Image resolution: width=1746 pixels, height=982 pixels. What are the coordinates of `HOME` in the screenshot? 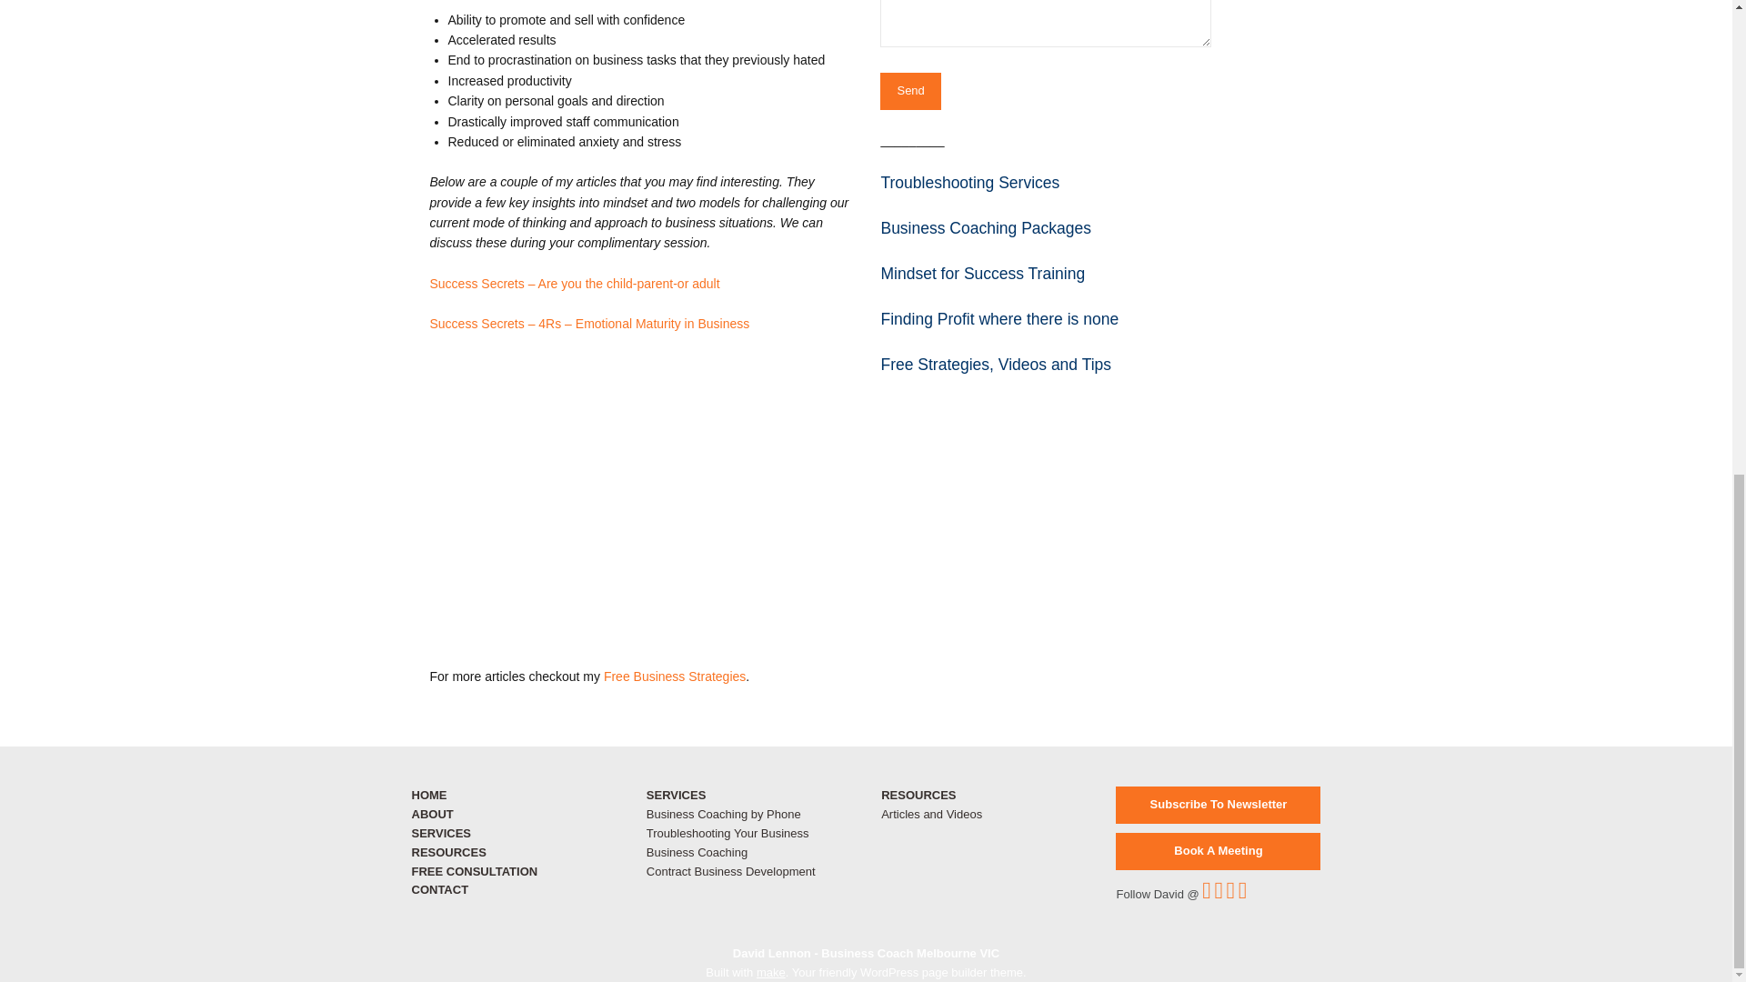 It's located at (428, 795).